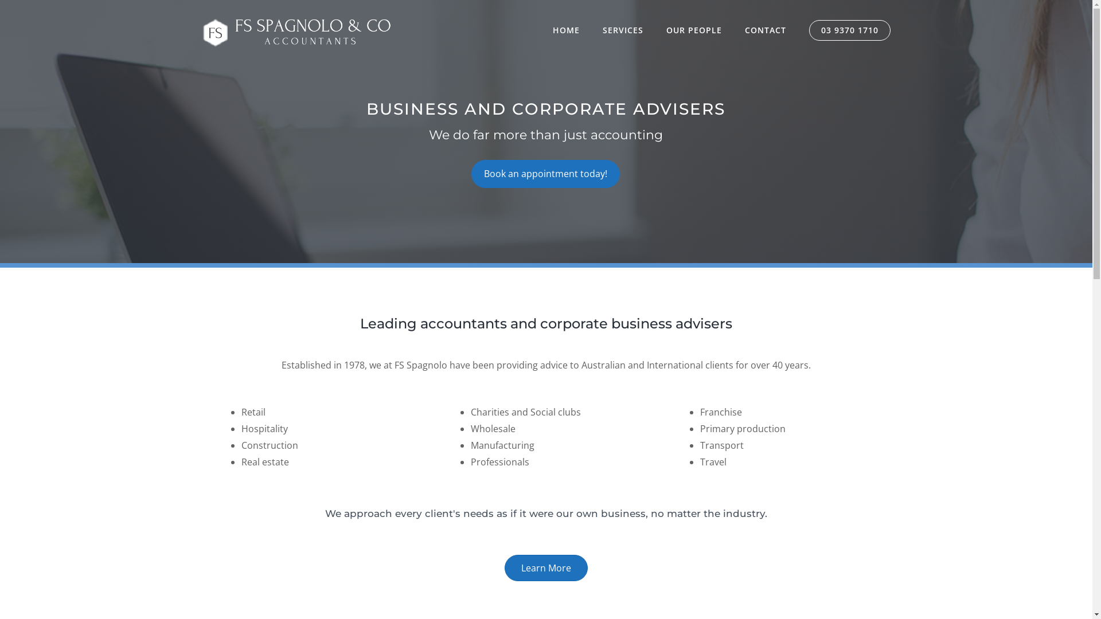  Describe the element at coordinates (296, 32) in the screenshot. I see `FS SPAGNOLO` at that location.